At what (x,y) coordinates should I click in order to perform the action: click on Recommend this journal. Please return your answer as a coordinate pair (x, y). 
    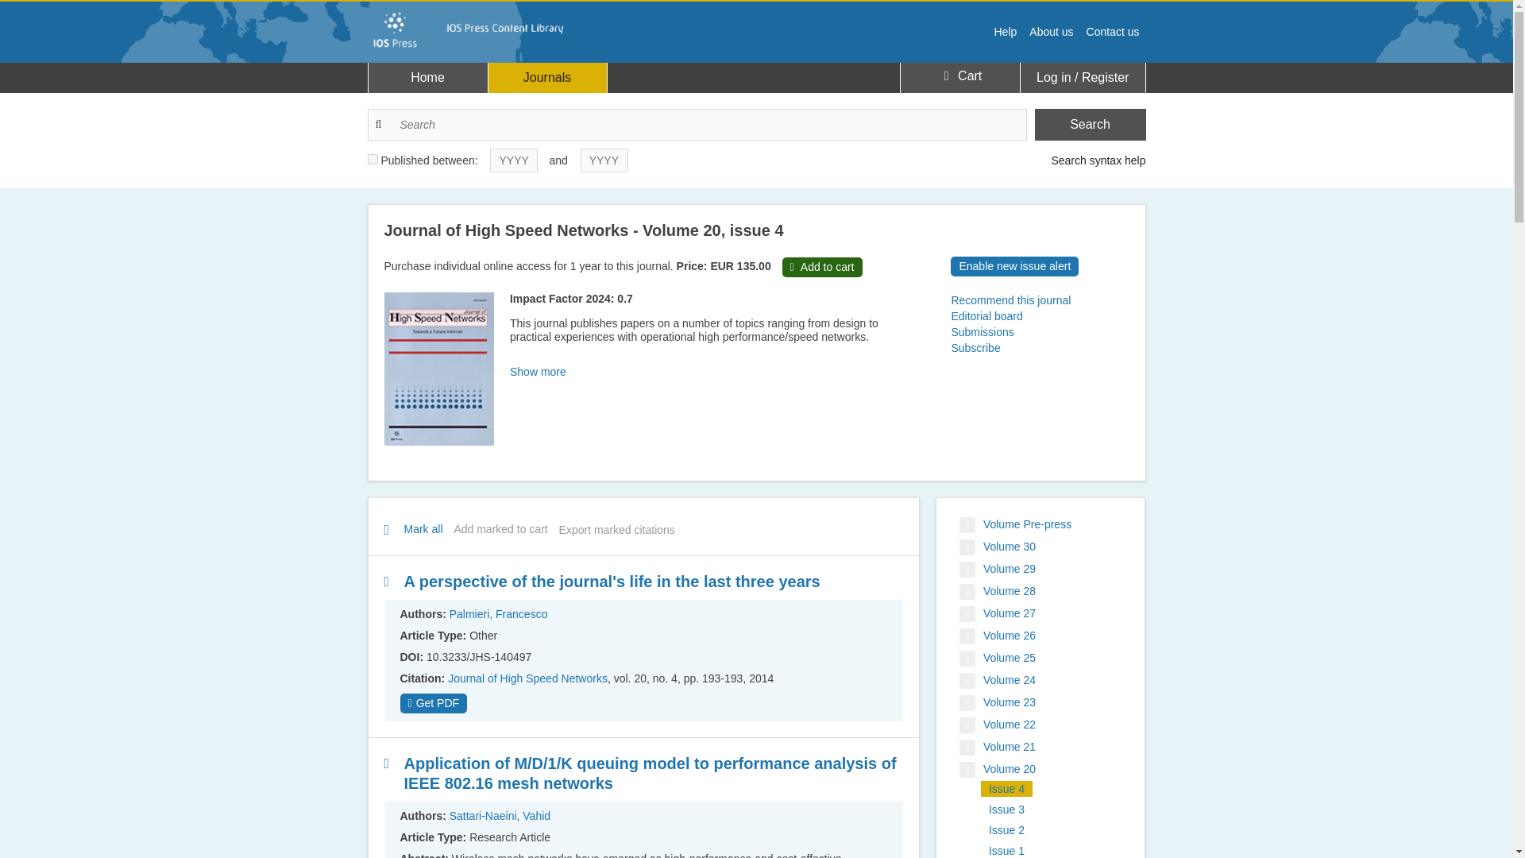
    Looking at the image, I should click on (1039, 300).